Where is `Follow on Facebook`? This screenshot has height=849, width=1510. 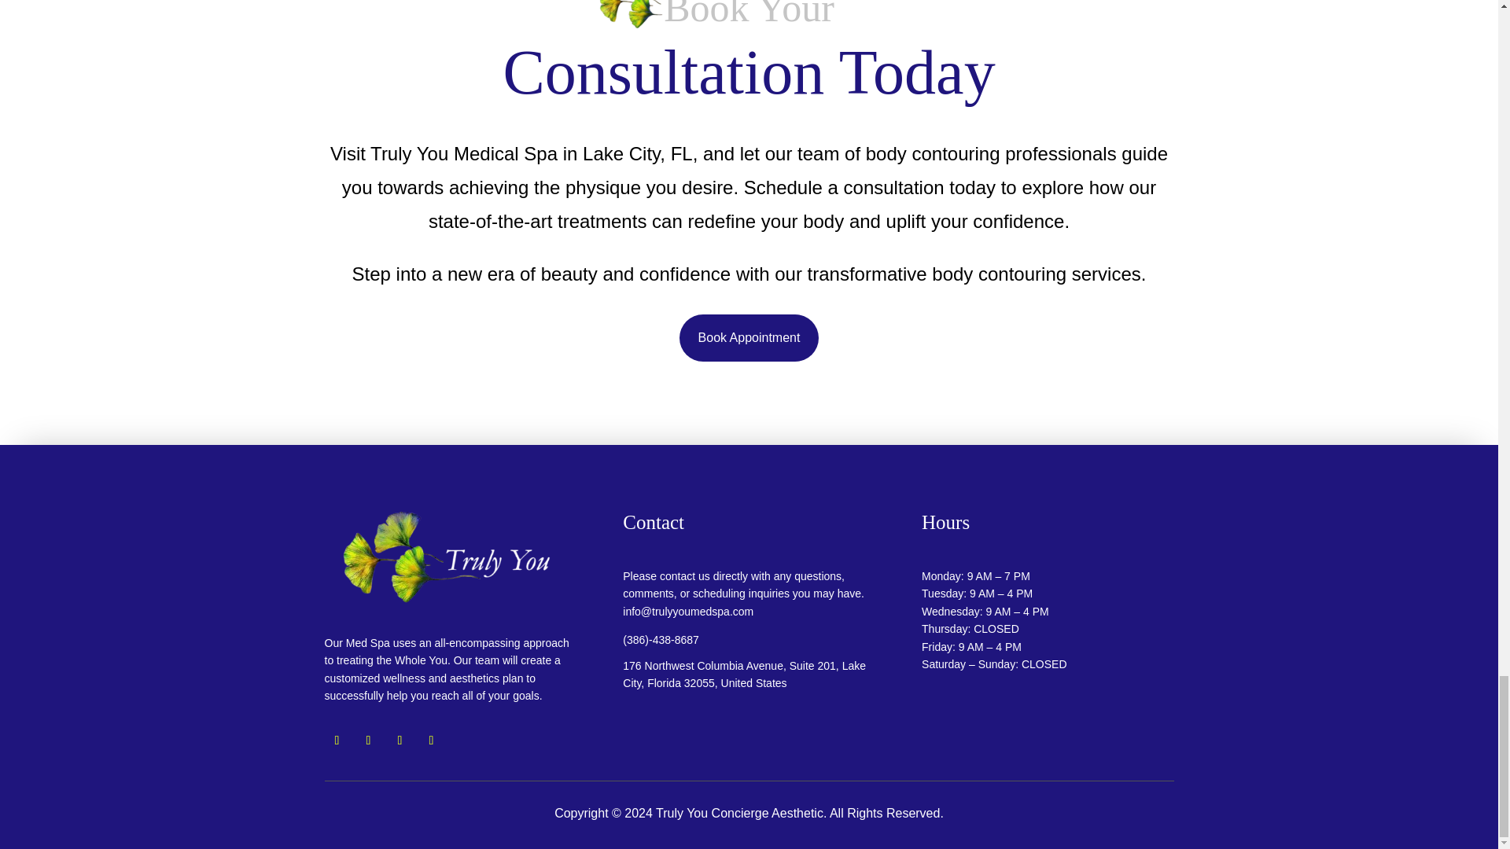
Follow on Facebook is located at coordinates (337, 740).